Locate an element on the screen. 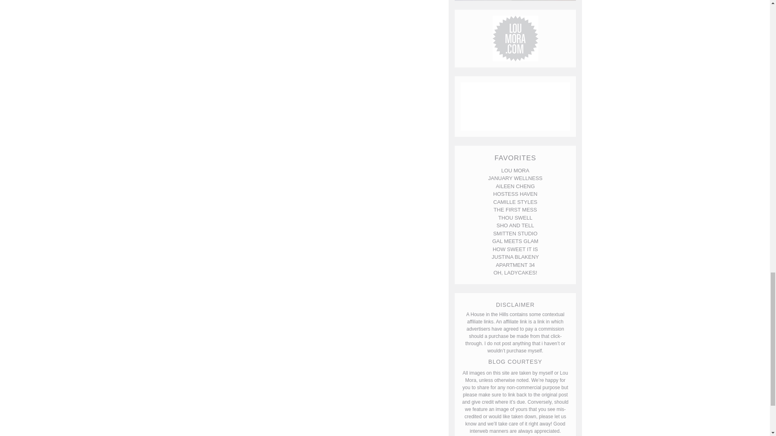 The width and height of the screenshot is (776, 436). Hostess Haven is located at coordinates (515, 194).